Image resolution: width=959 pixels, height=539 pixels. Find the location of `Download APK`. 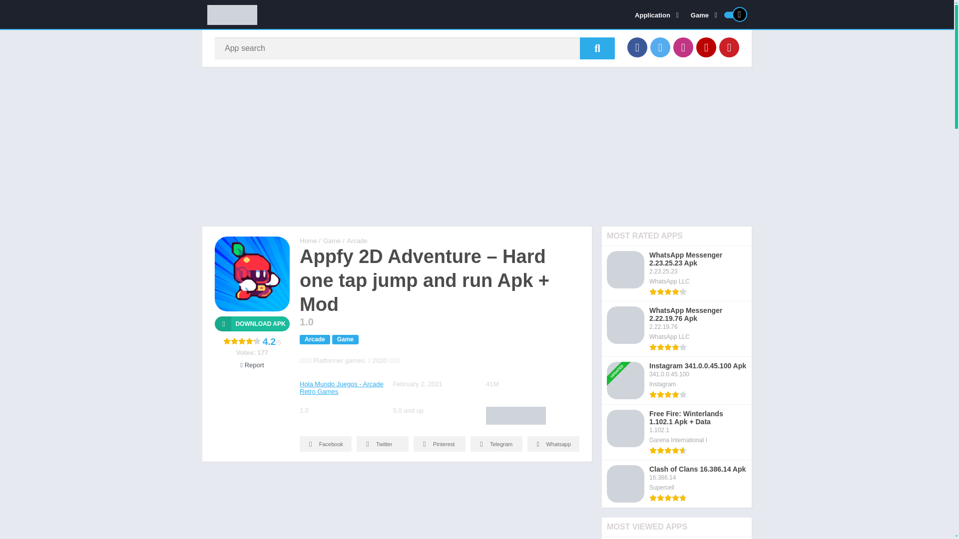

Download APK is located at coordinates (252, 323).